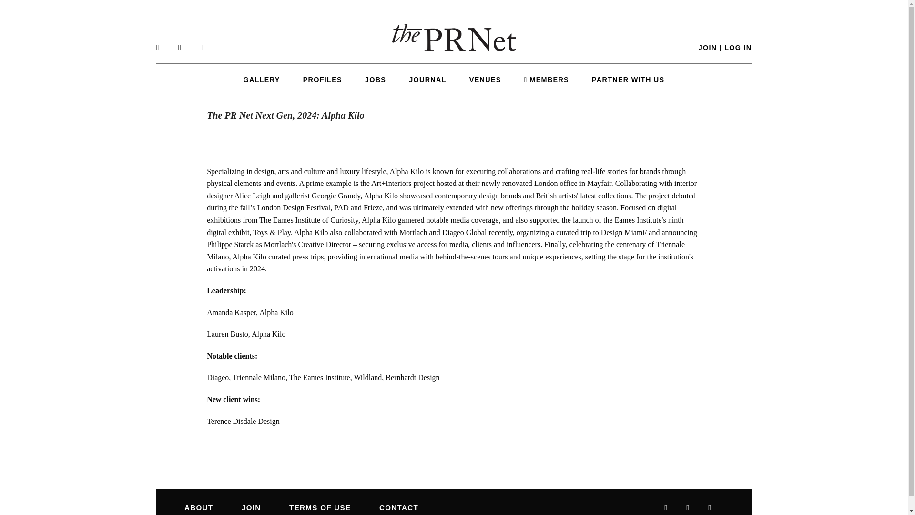  Describe the element at coordinates (376, 79) in the screenshot. I see `JOBS` at that location.